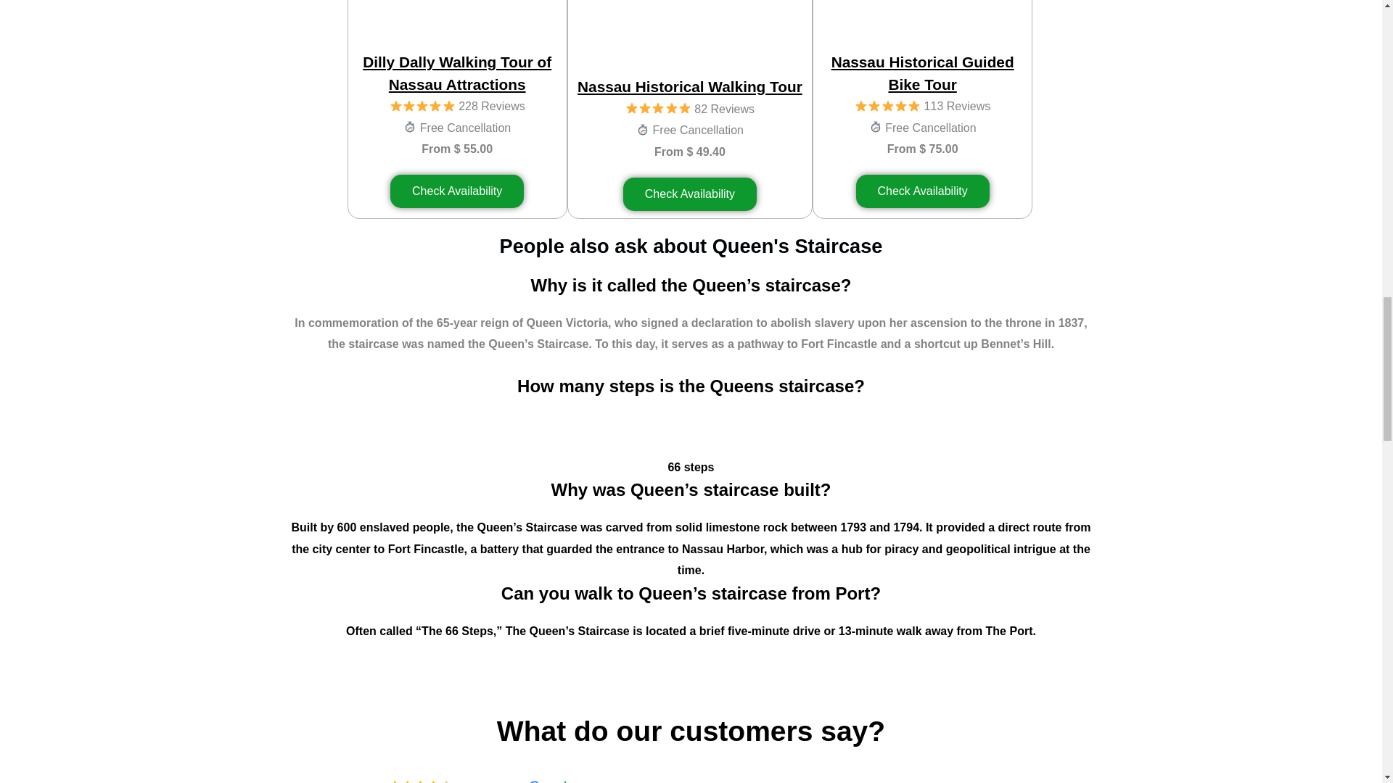  Describe the element at coordinates (923, 73) in the screenshot. I see `Nassau Historical Guided Bike Tour` at that location.